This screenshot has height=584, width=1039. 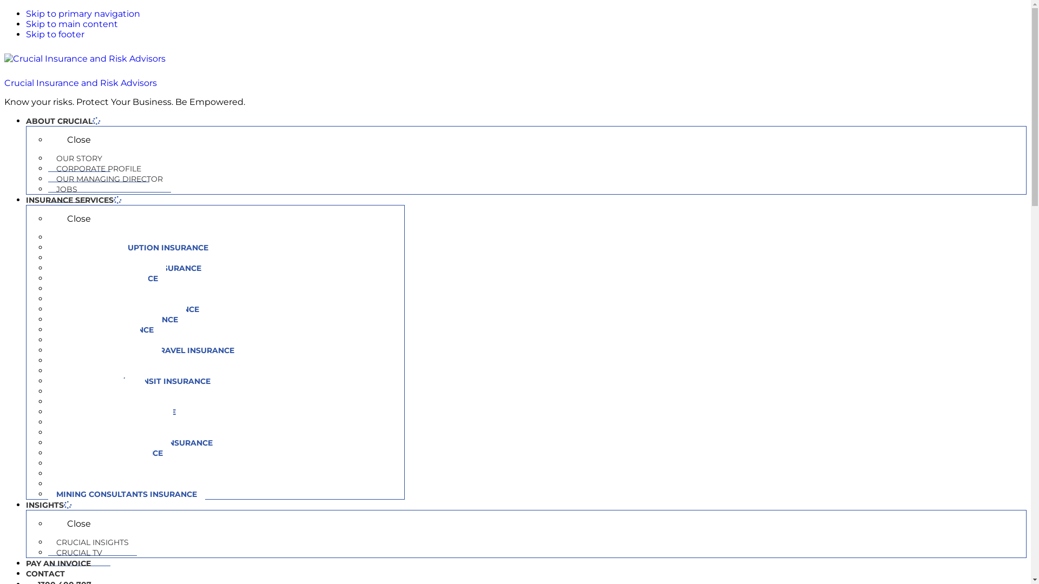 I want to click on Crucial Insurance and Risk Advisors, so click(x=81, y=83).